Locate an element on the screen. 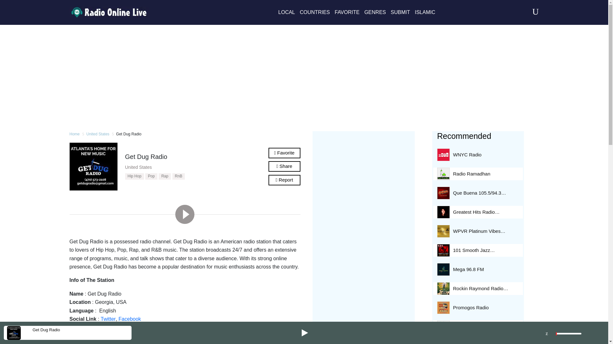  Facebook is located at coordinates (130, 319).